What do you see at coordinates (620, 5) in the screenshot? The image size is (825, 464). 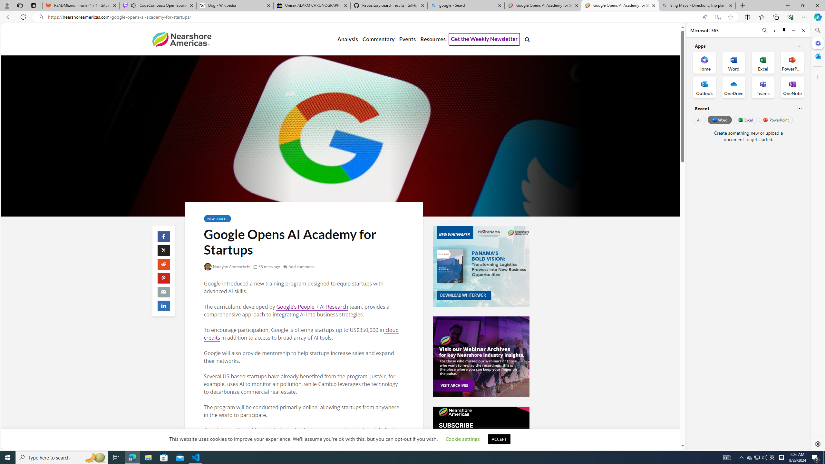 I see `Google Opens AI Academy for Startups - Nearshore Americas` at bounding box center [620, 5].